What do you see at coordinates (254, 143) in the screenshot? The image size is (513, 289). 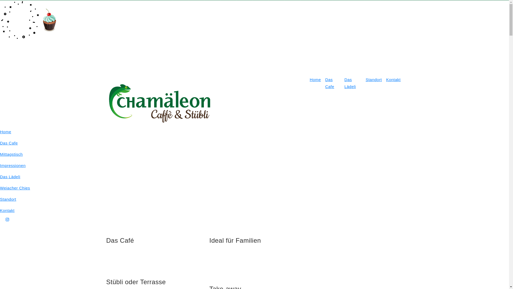 I see `Das Cafe` at bounding box center [254, 143].